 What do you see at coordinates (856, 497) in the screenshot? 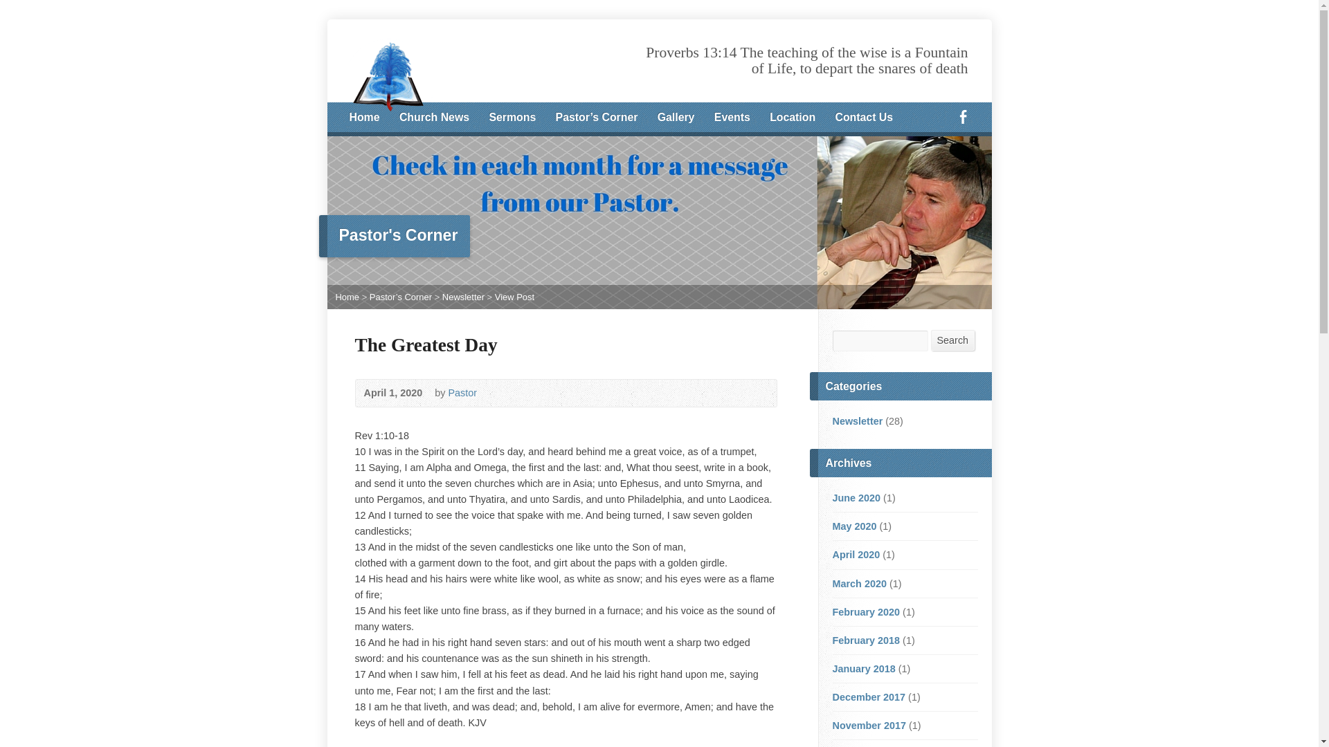
I see `June 2020` at bounding box center [856, 497].